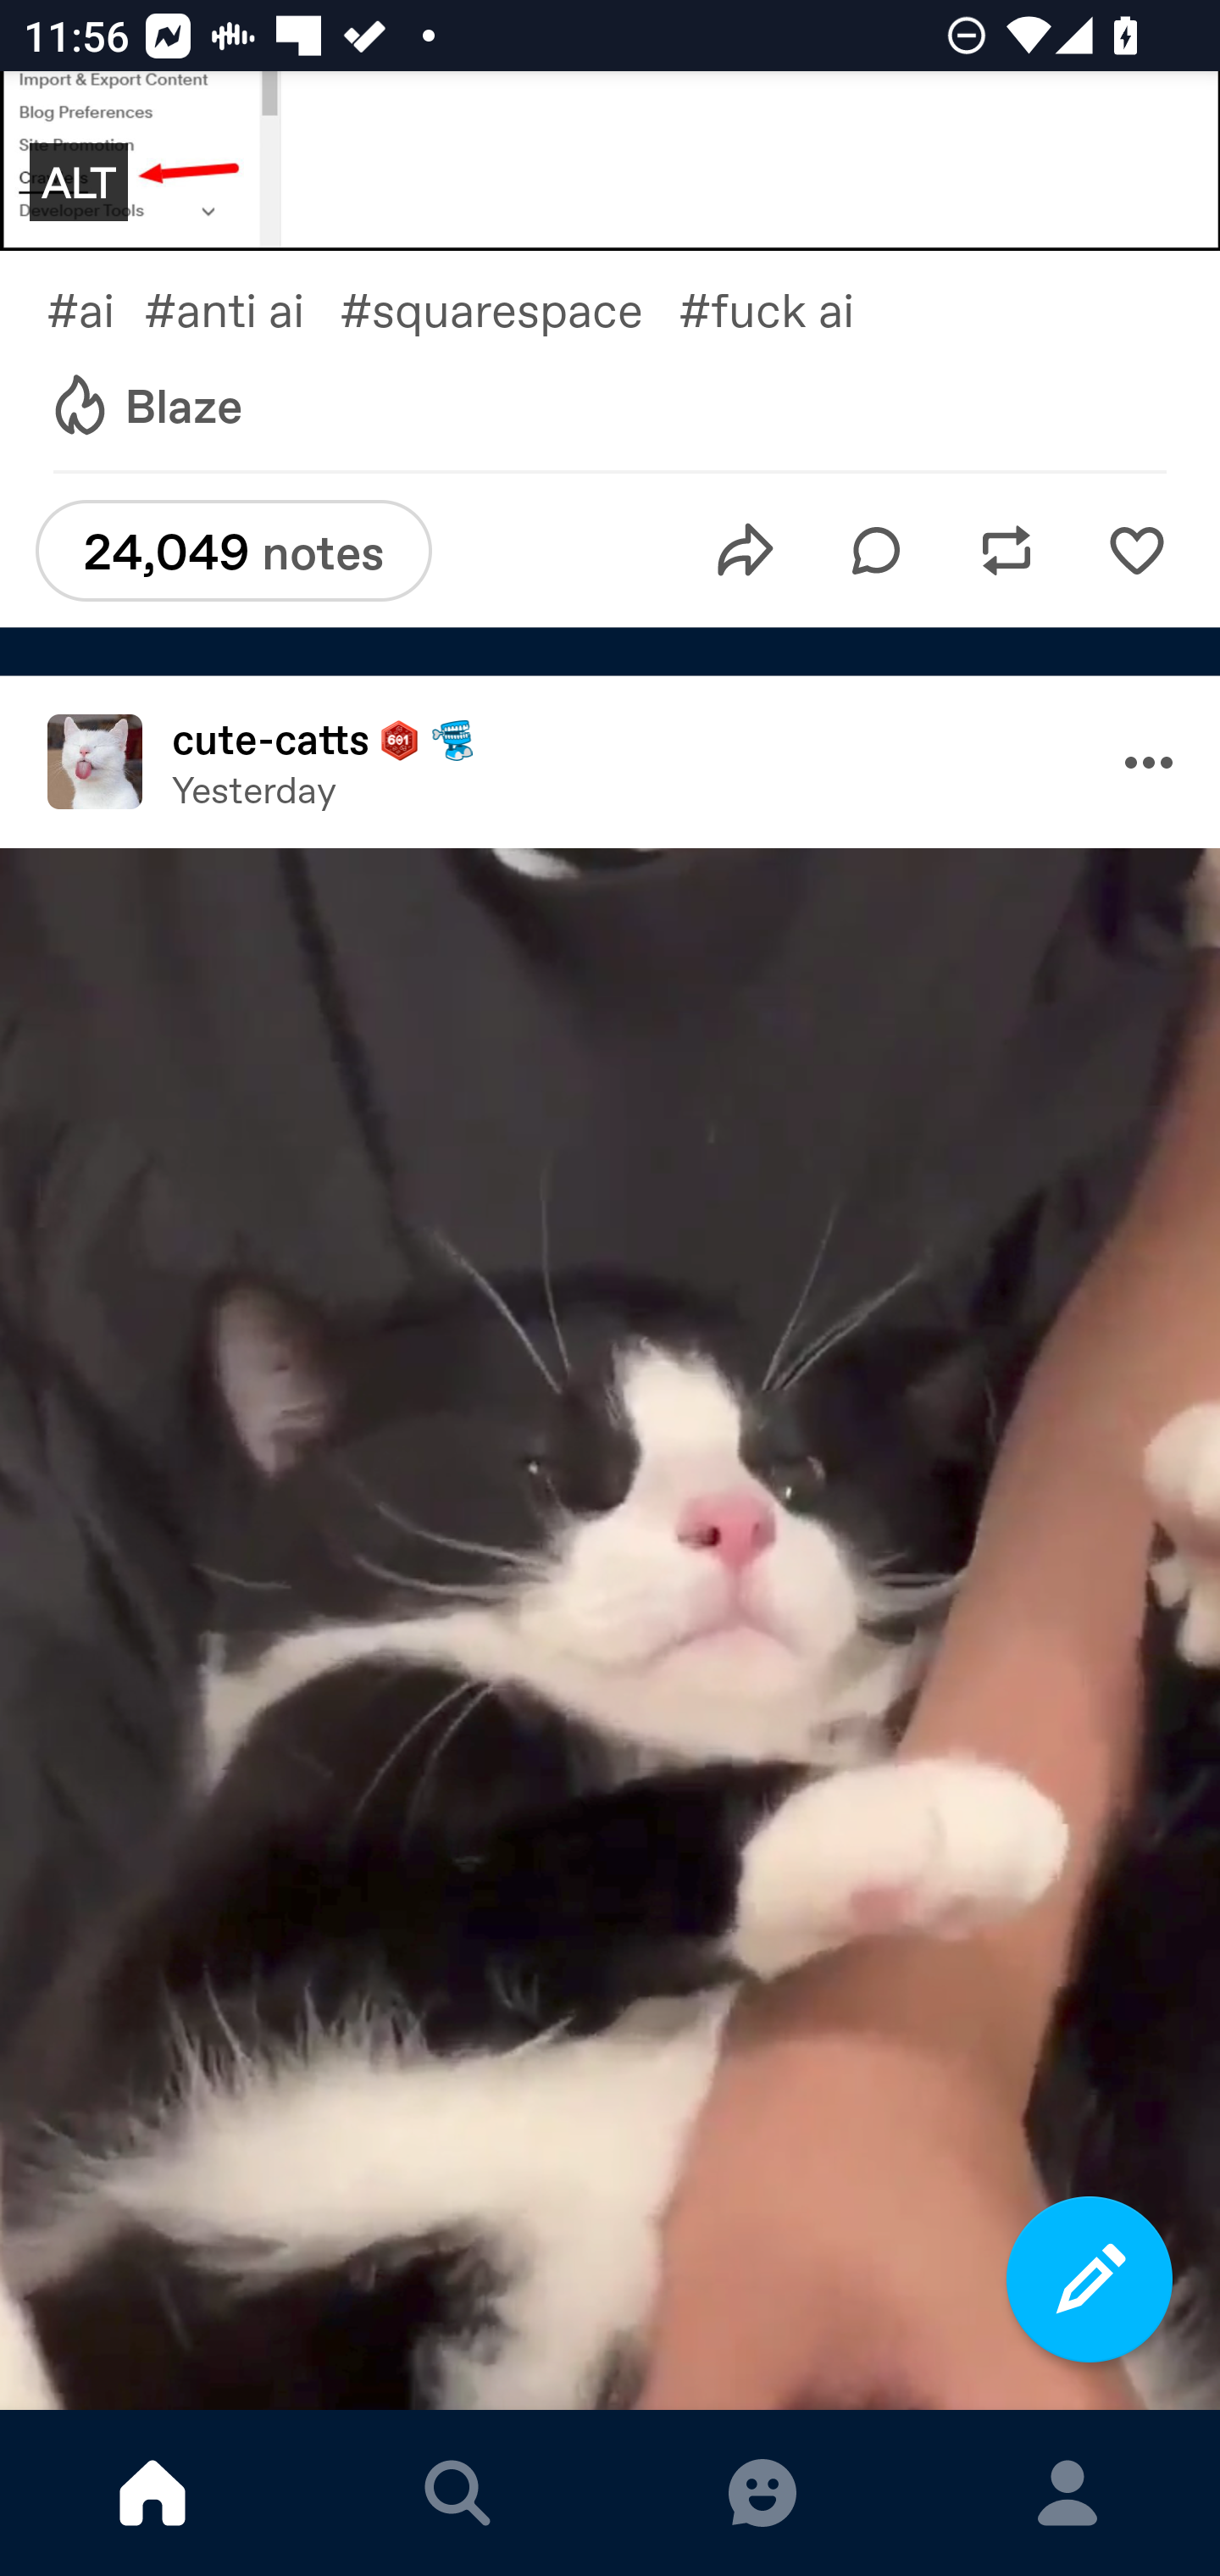 The image size is (1220, 2576). Describe the element at coordinates (152, 2493) in the screenshot. I see `DASHBOARD` at that location.